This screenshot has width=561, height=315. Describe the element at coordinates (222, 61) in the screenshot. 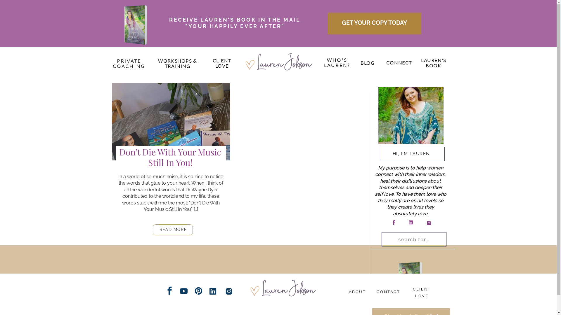

I see `CLIENT
LOVE` at that location.